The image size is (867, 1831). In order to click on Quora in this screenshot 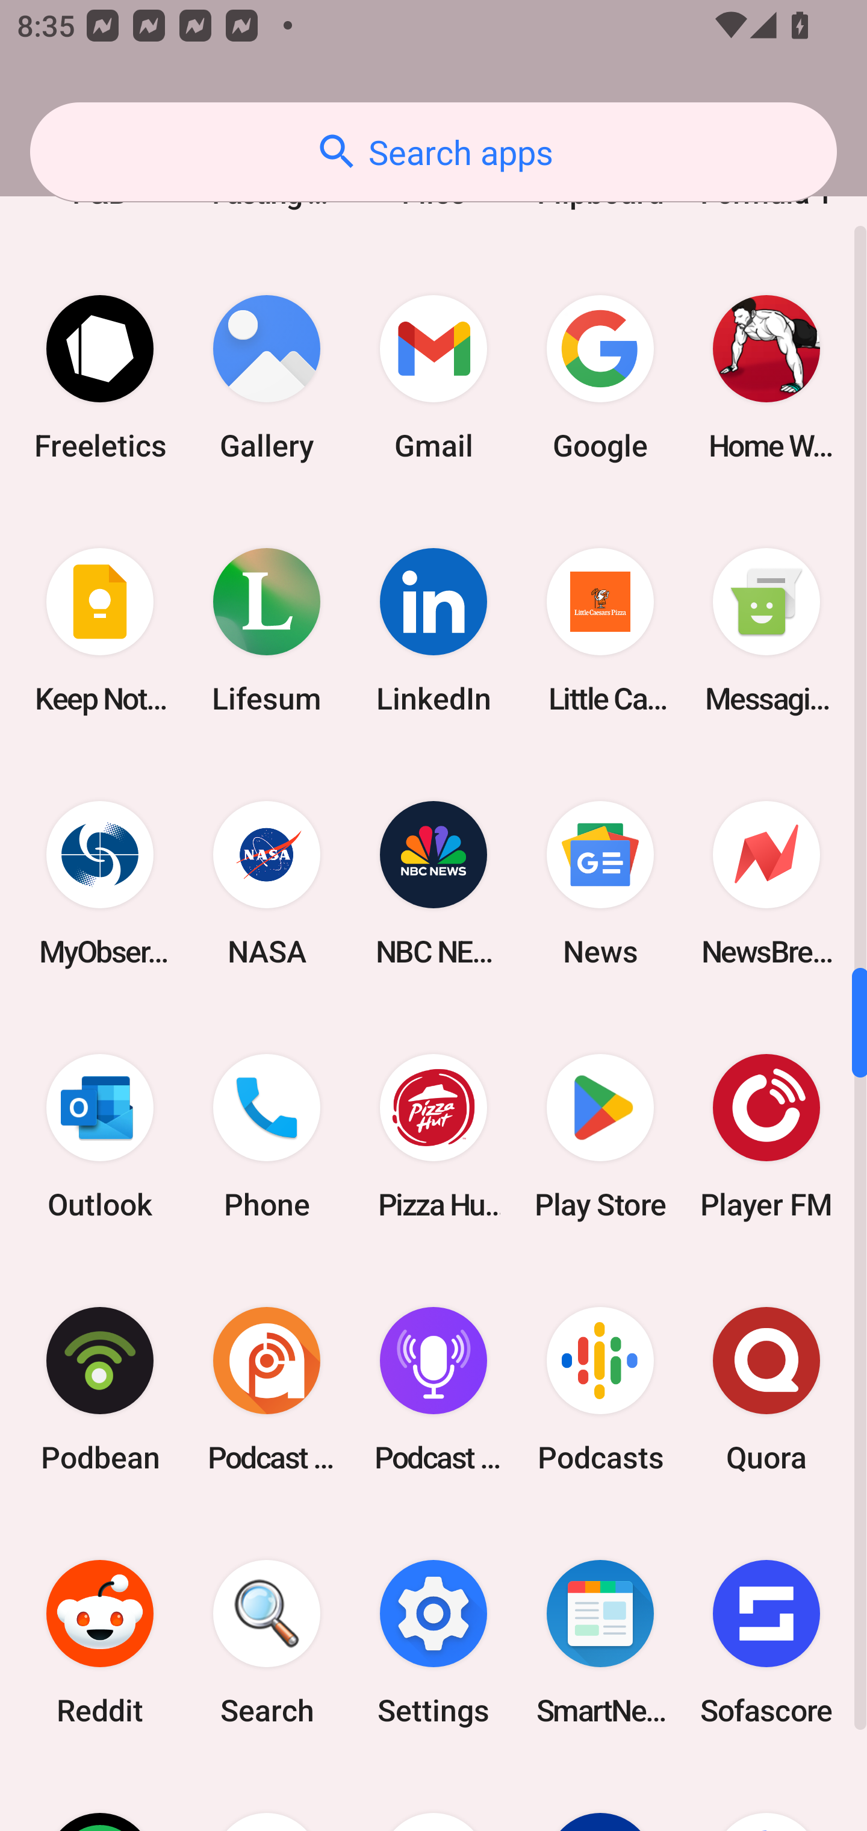, I will do `click(766, 1390)`.